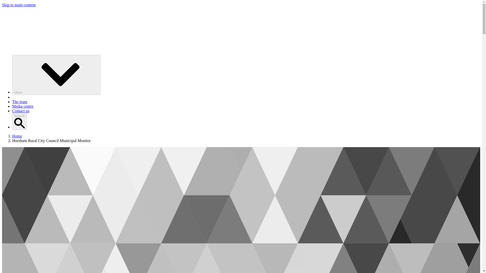  Describe the element at coordinates (17, 136) in the screenshot. I see `Home` at that location.